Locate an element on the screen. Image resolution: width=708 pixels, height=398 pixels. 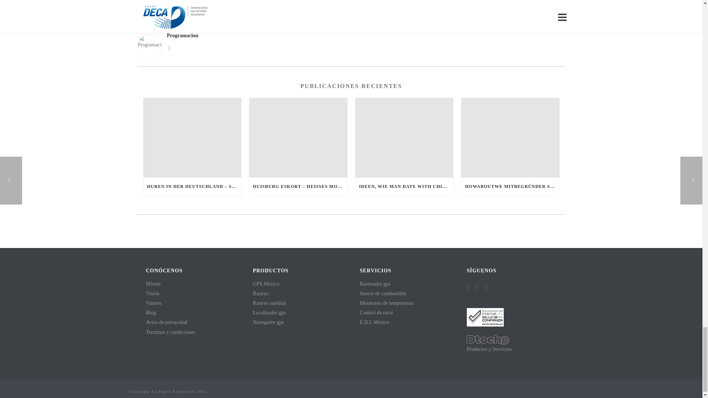
Terminos y condiciones is located at coordinates (170, 332).